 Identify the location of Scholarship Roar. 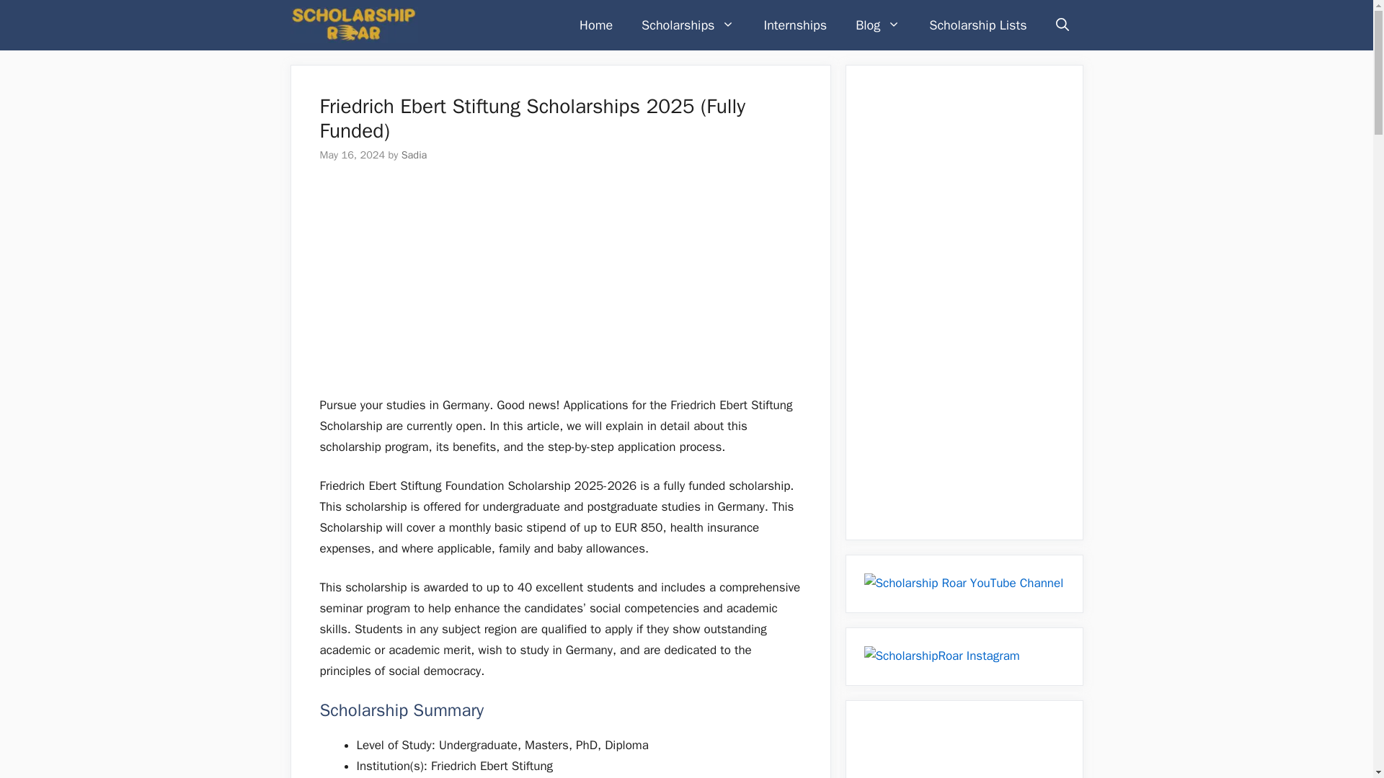
(353, 25).